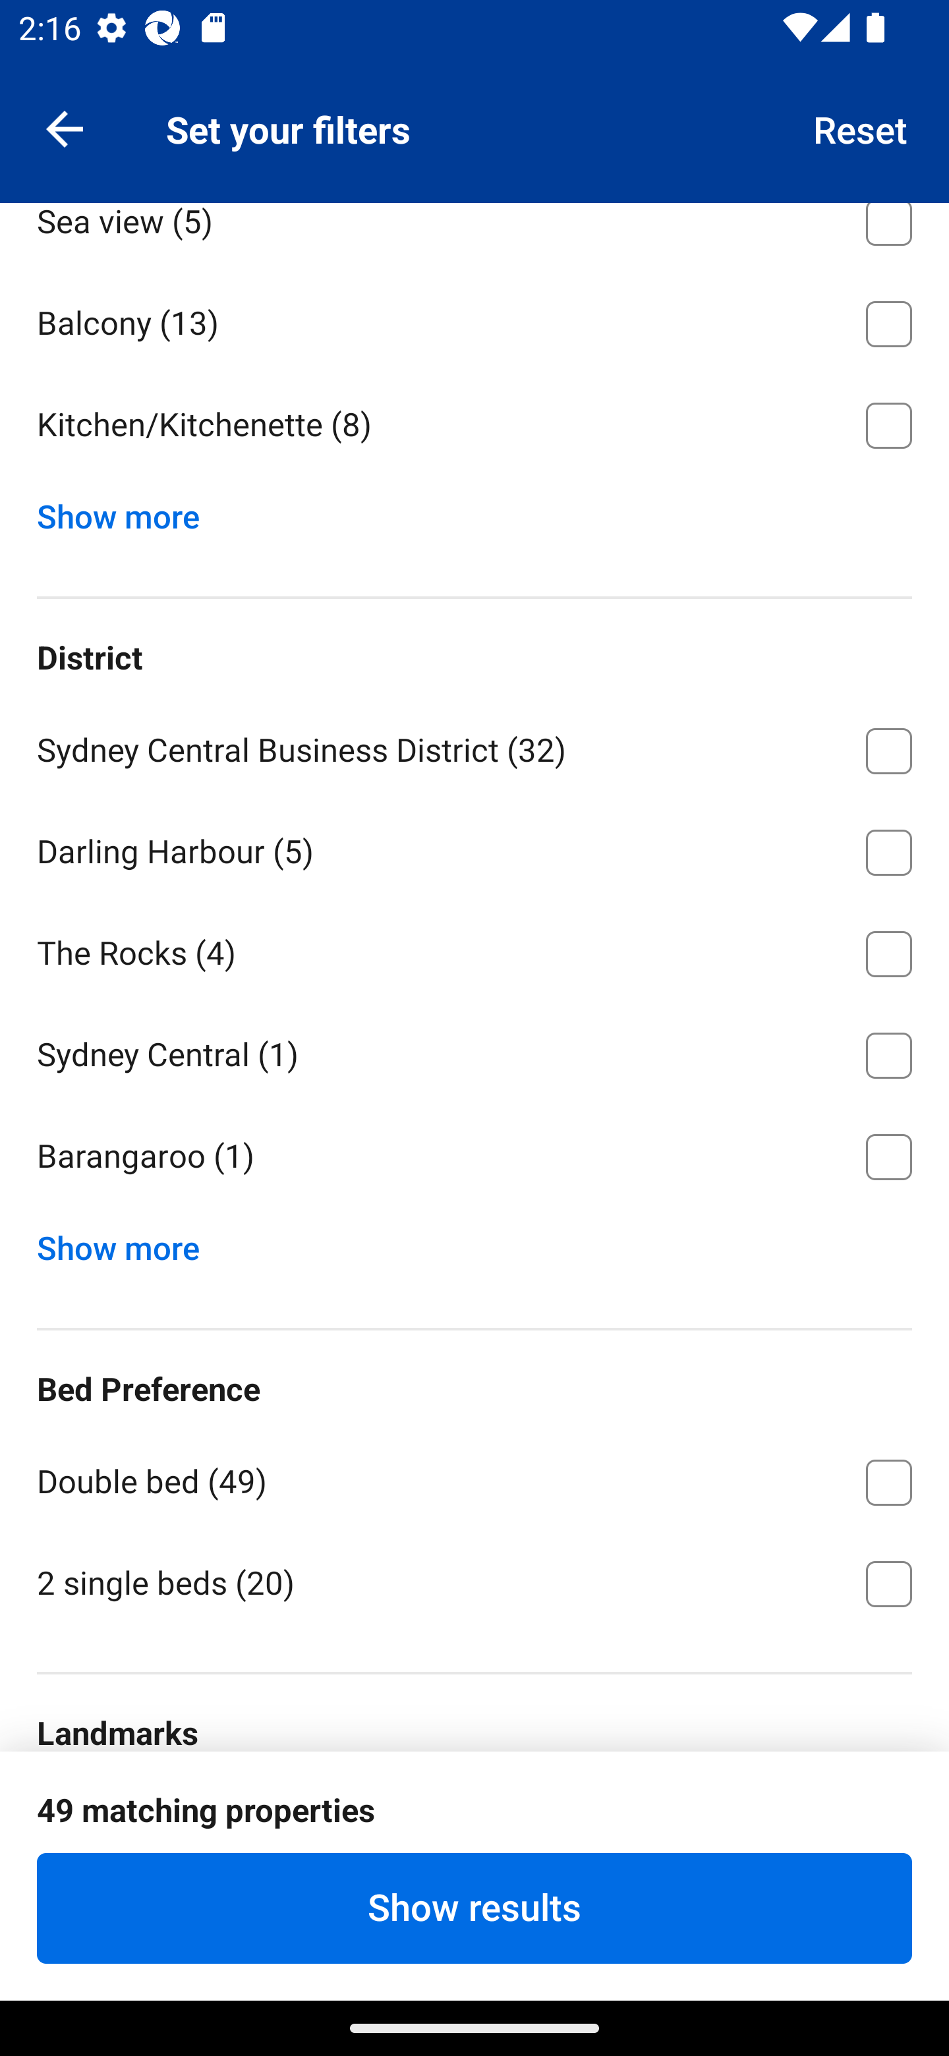  What do you see at coordinates (65, 128) in the screenshot?
I see `Navigate up` at bounding box center [65, 128].